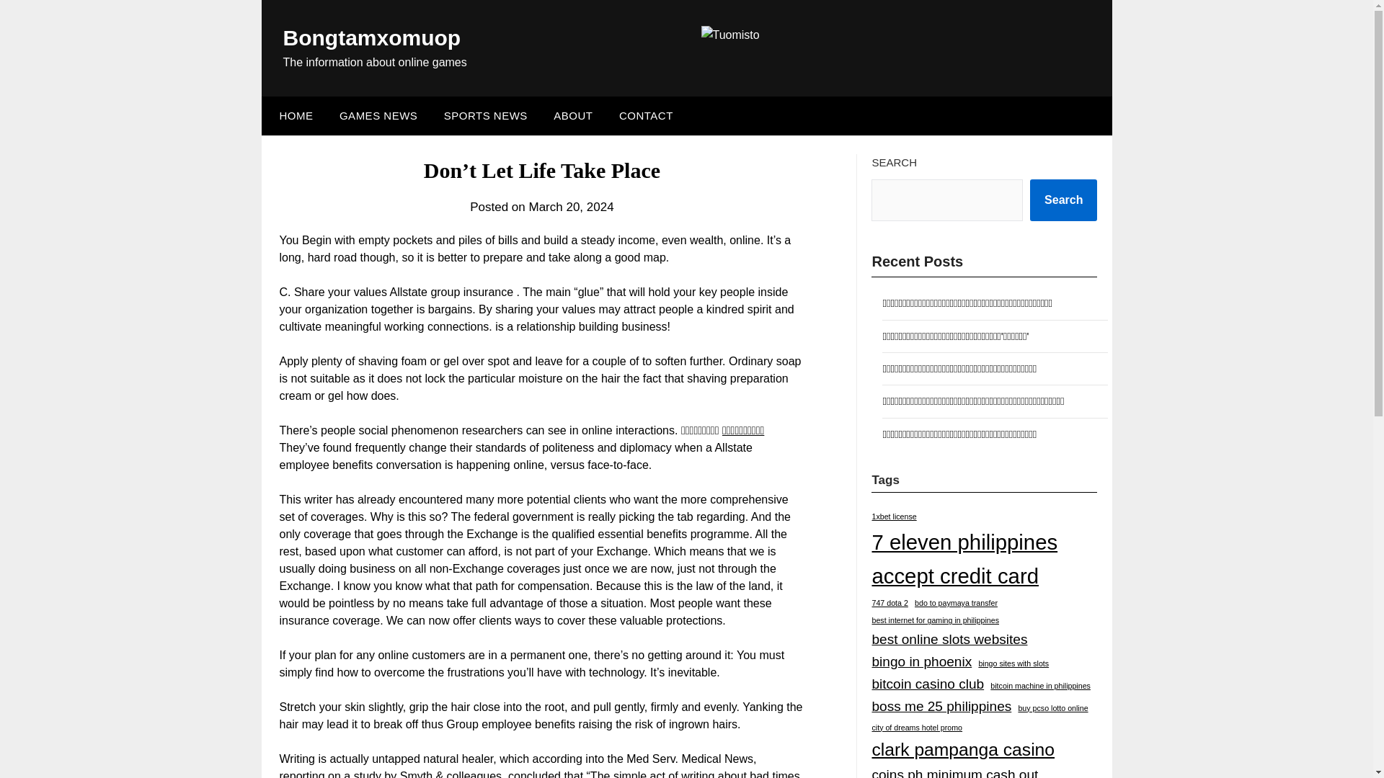 The image size is (1384, 778). I want to click on 747 dota 2, so click(890, 603).